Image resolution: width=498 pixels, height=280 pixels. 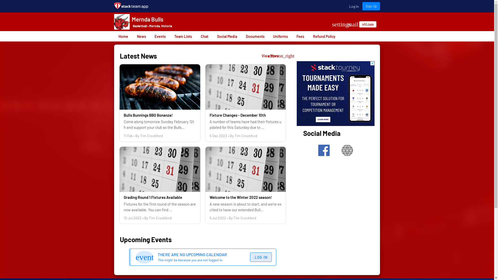 What do you see at coordinates (353, 24) in the screenshot?
I see `mail` at bounding box center [353, 24].